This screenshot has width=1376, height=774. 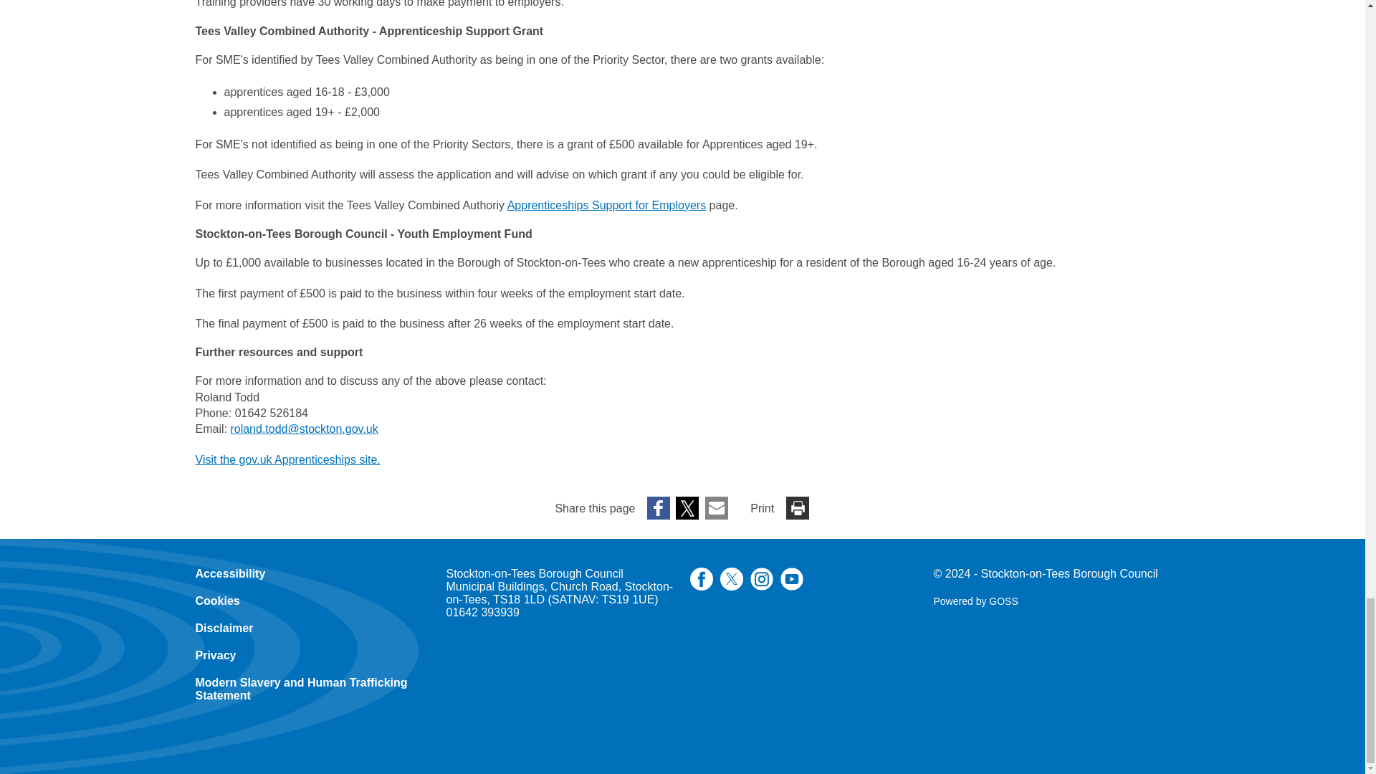 I want to click on Accessibility, so click(x=230, y=573).